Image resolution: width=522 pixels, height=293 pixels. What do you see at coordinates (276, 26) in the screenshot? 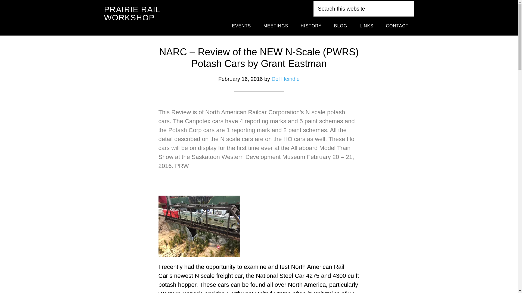
I see `MEETINGS` at bounding box center [276, 26].